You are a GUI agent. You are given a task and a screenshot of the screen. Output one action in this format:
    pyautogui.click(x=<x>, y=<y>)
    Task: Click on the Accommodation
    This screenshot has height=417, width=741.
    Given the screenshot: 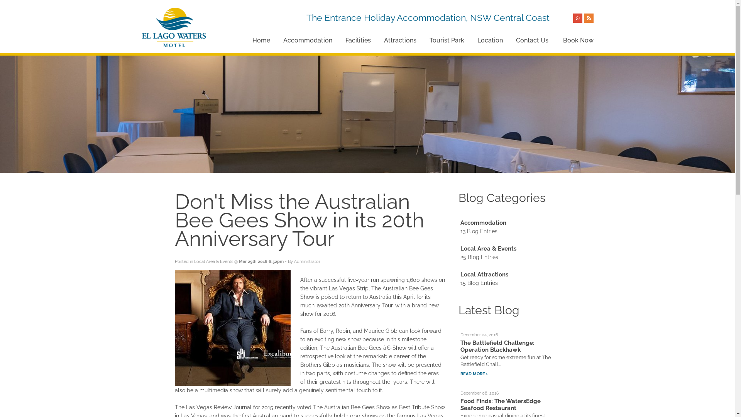 What is the action you would take?
    pyautogui.click(x=308, y=41)
    